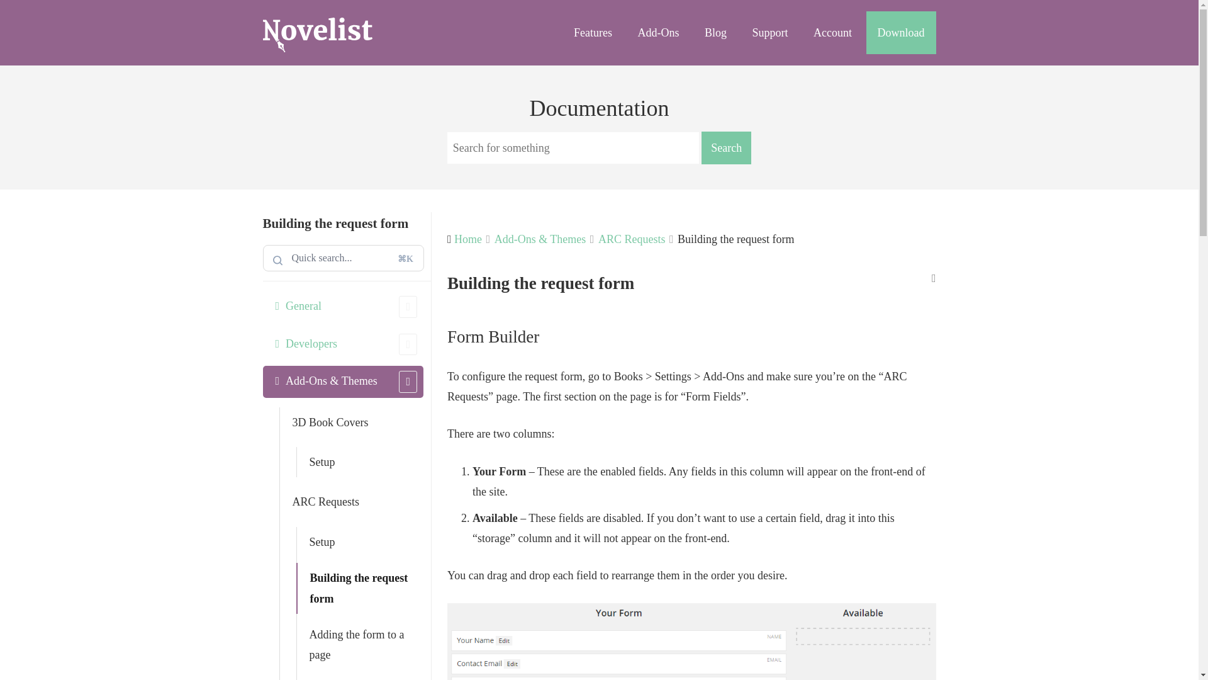  I want to click on Blog, so click(716, 33).